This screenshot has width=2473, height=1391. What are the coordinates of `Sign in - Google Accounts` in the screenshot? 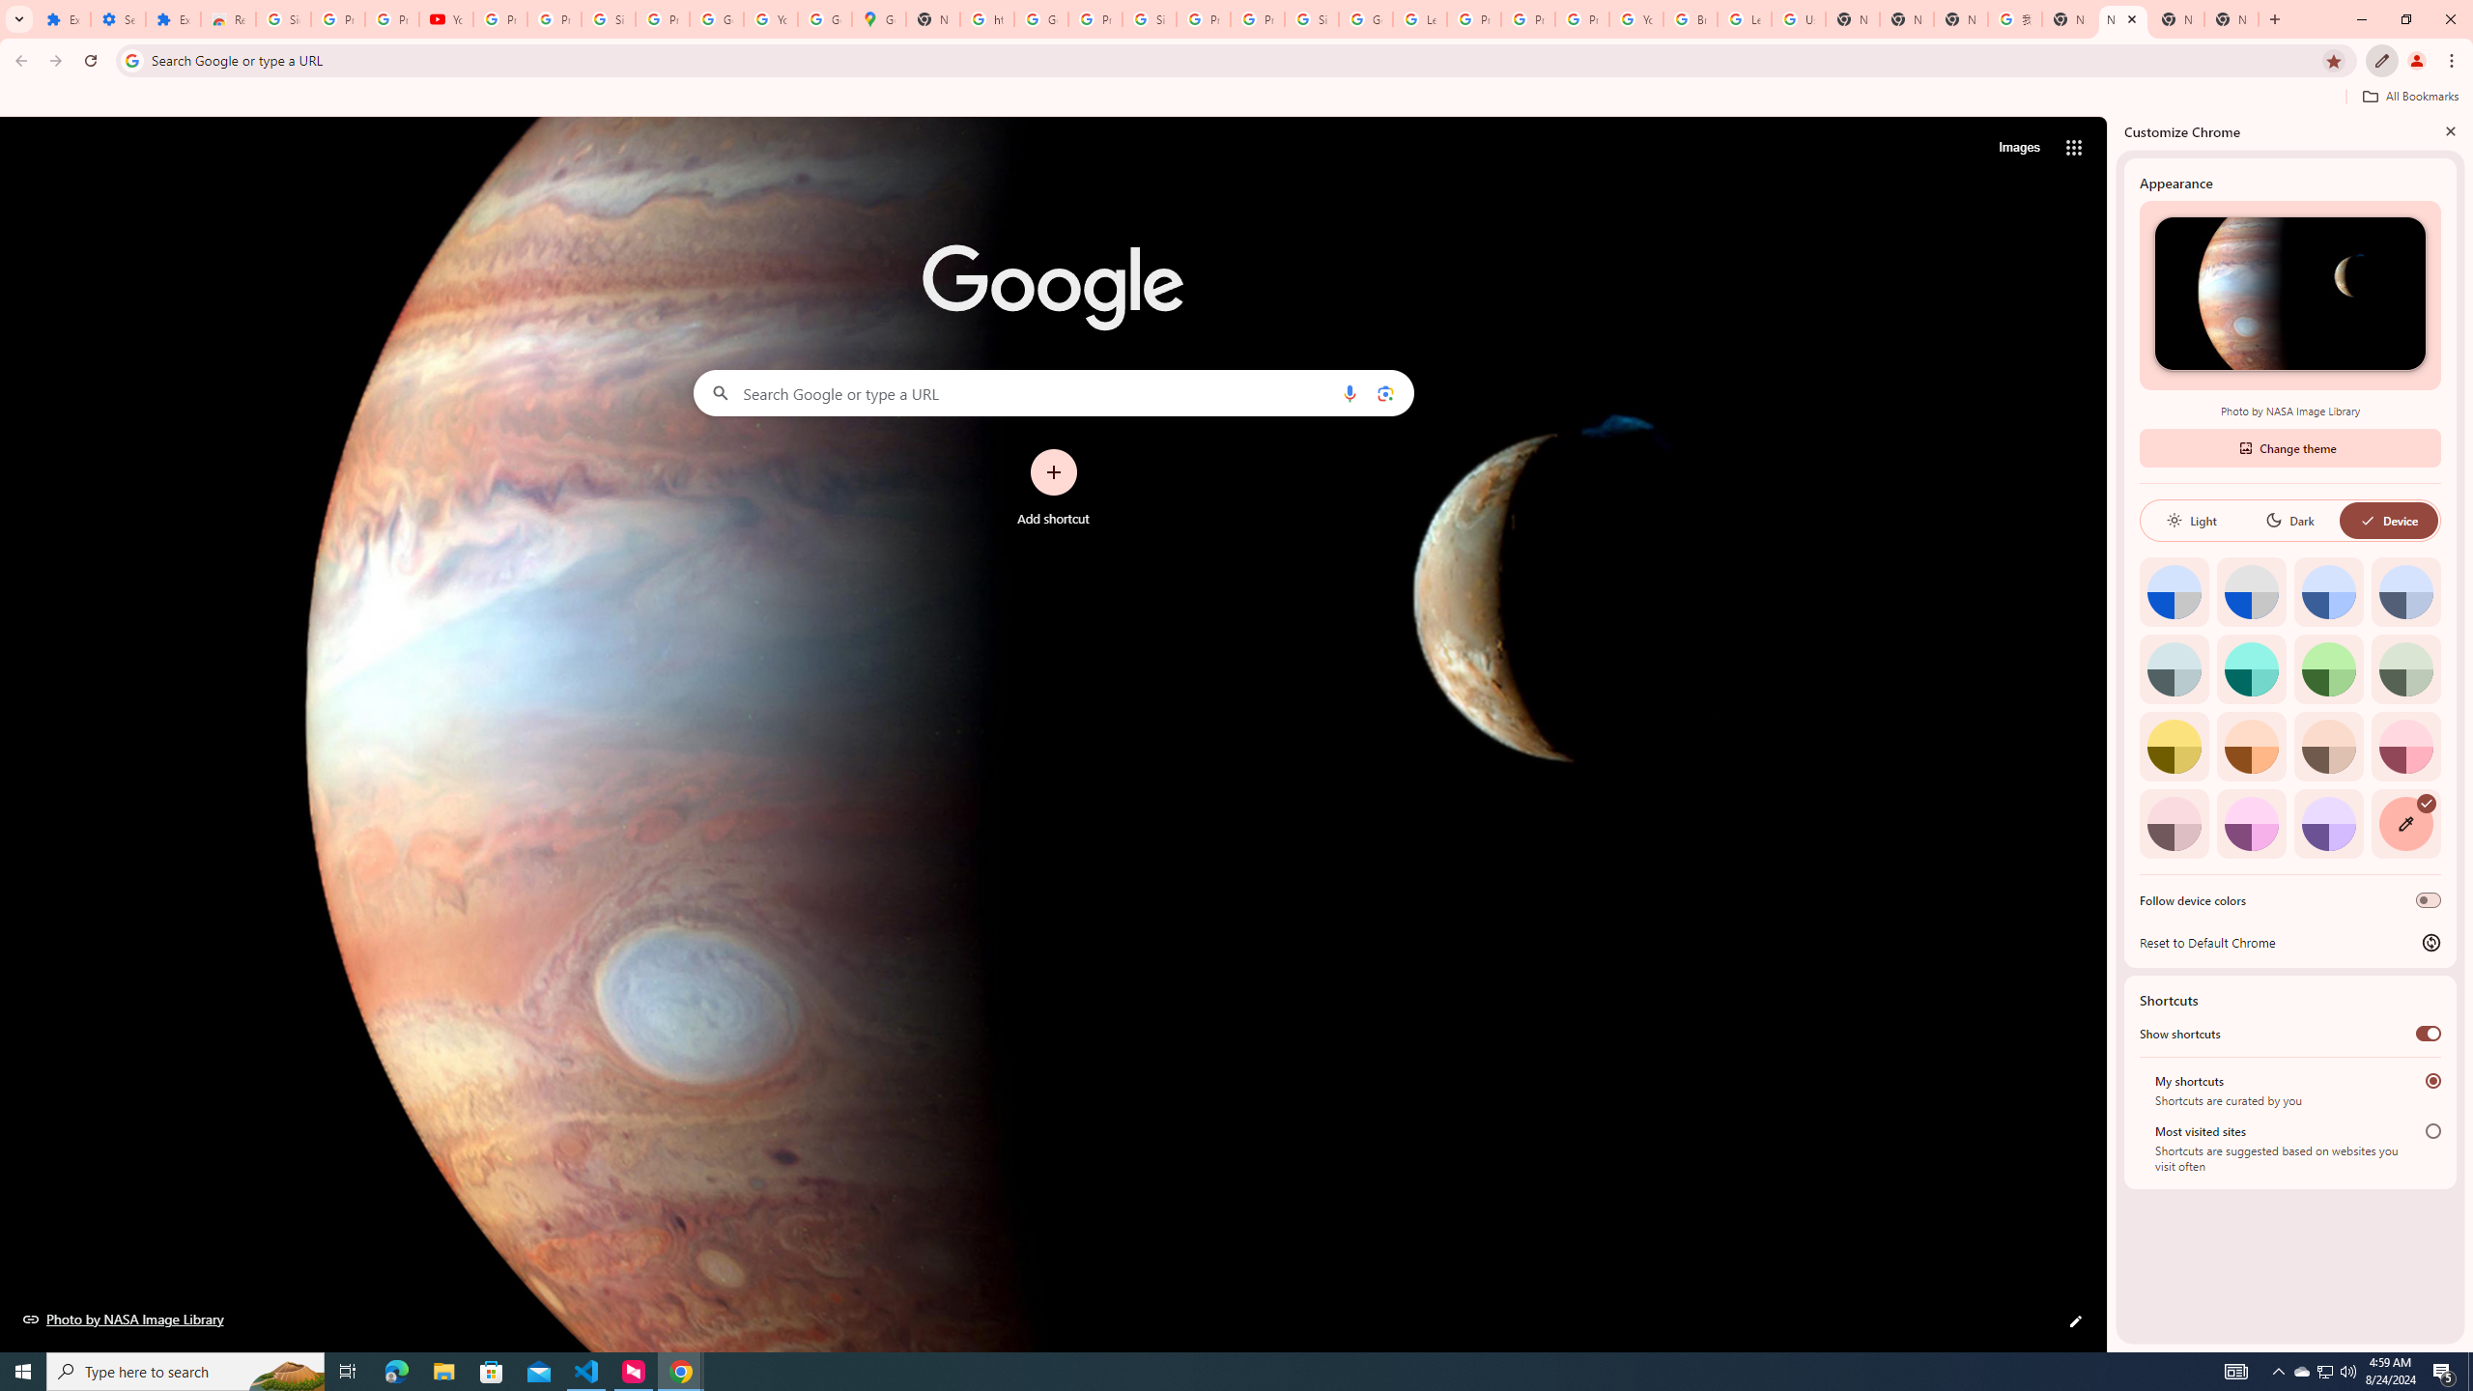 It's located at (609, 19).